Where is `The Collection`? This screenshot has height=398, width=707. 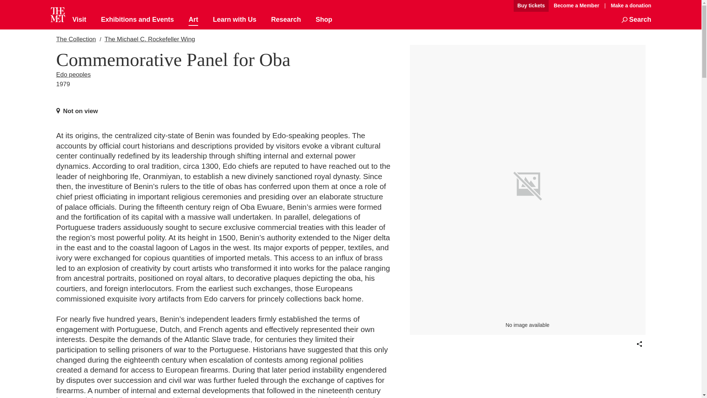 The Collection is located at coordinates (75, 39).